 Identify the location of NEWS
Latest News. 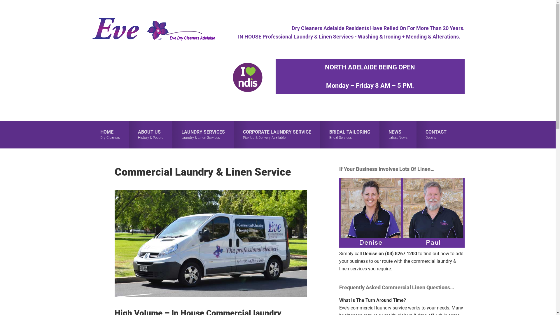
(398, 134).